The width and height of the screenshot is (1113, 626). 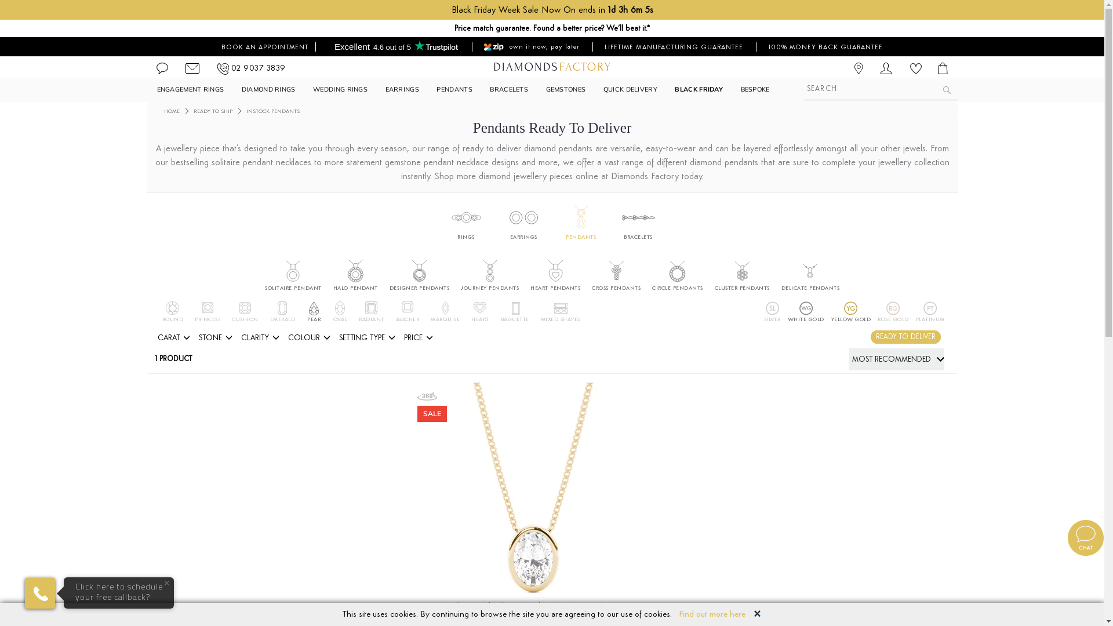 What do you see at coordinates (524, 237) in the screenshot?
I see `EARRINGS` at bounding box center [524, 237].